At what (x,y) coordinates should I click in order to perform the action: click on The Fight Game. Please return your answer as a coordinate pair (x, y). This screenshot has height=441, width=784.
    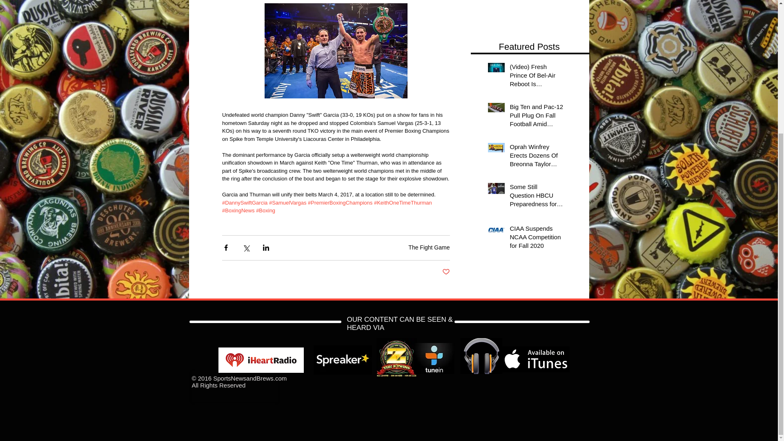
    Looking at the image, I should click on (429, 247).